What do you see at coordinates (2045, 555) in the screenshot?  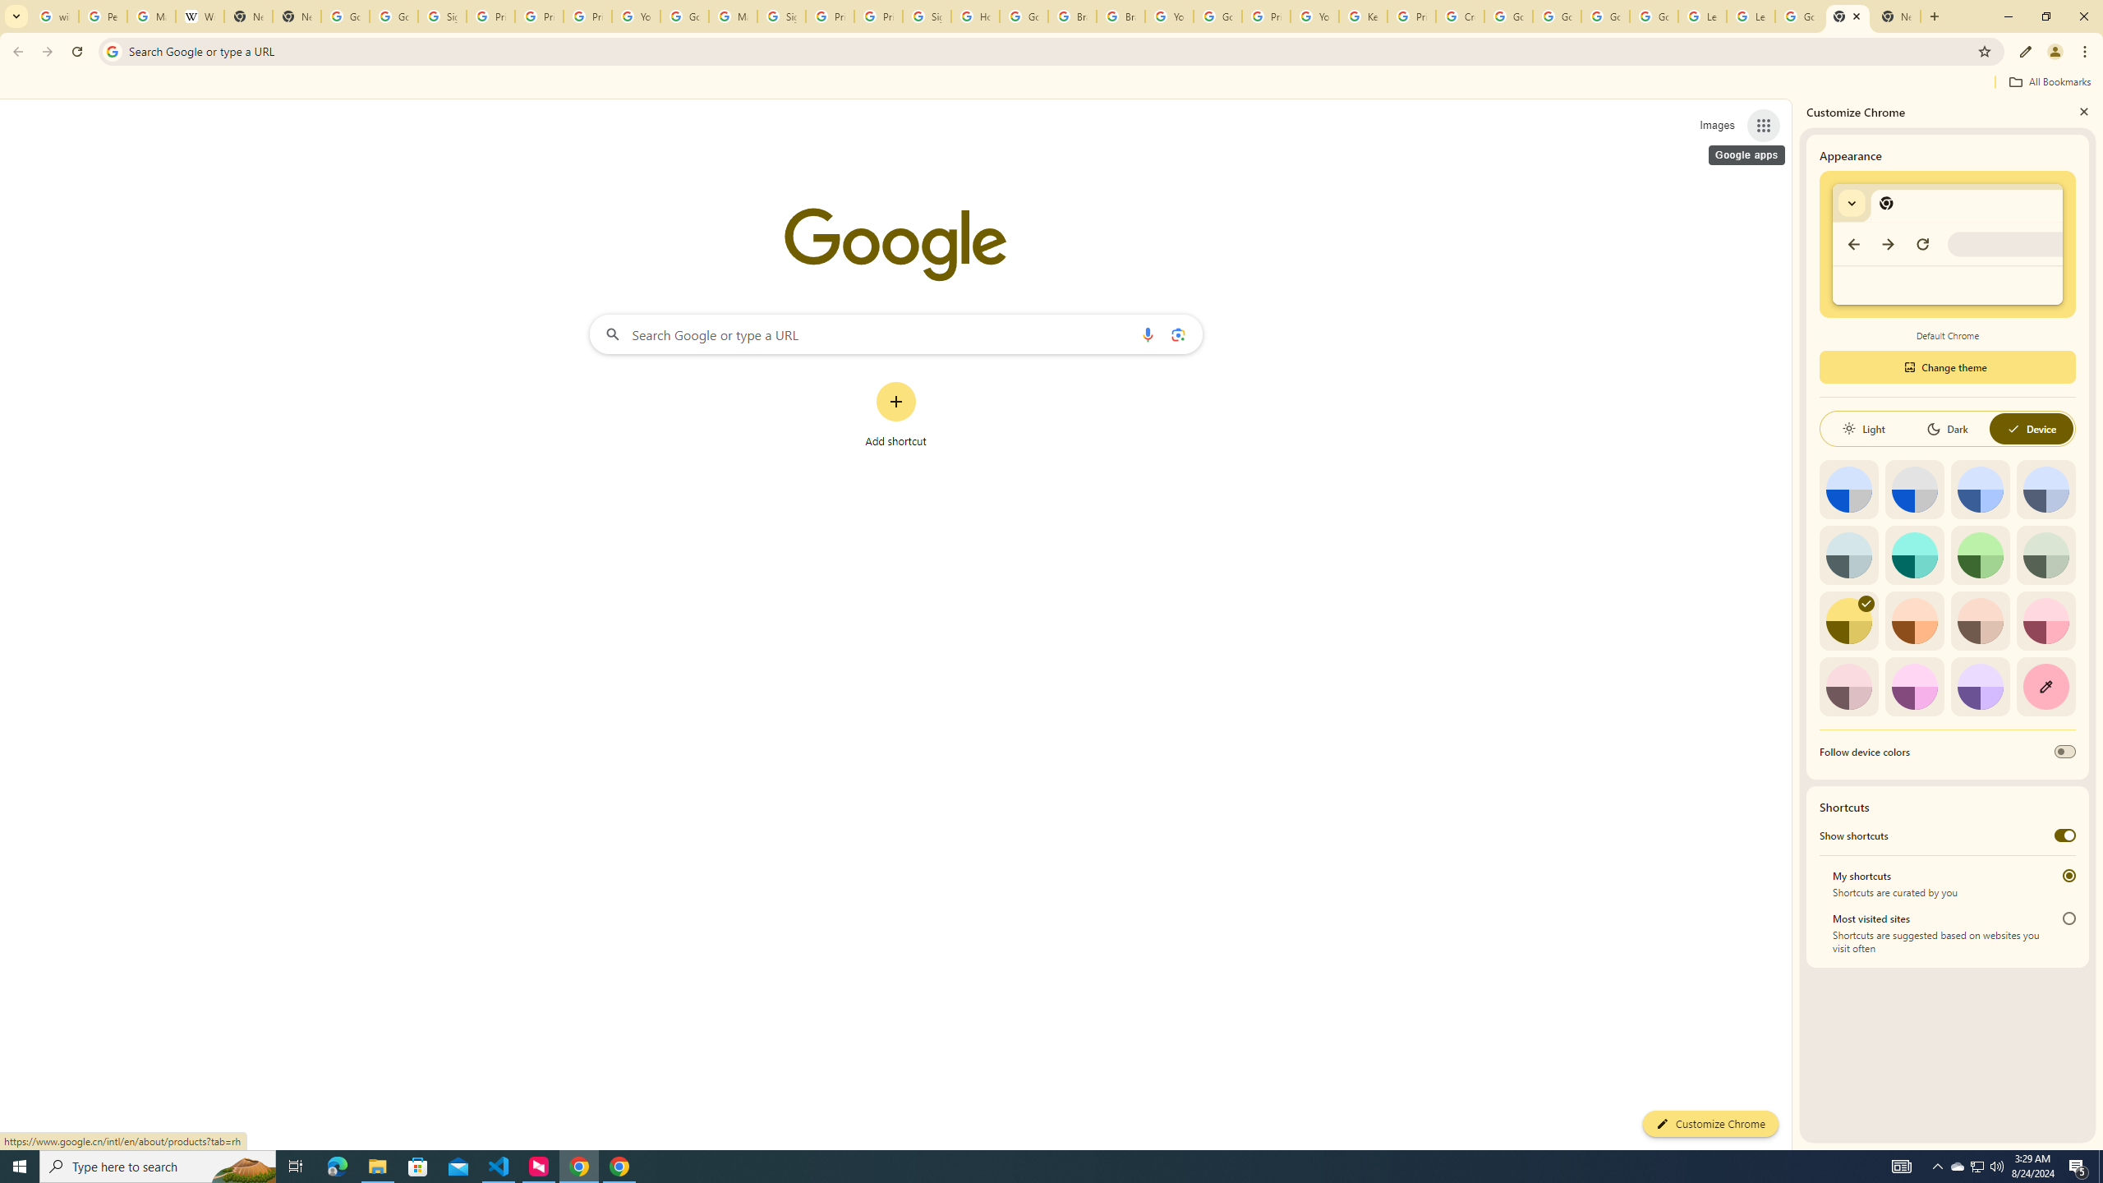 I see `Viridian` at bounding box center [2045, 555].